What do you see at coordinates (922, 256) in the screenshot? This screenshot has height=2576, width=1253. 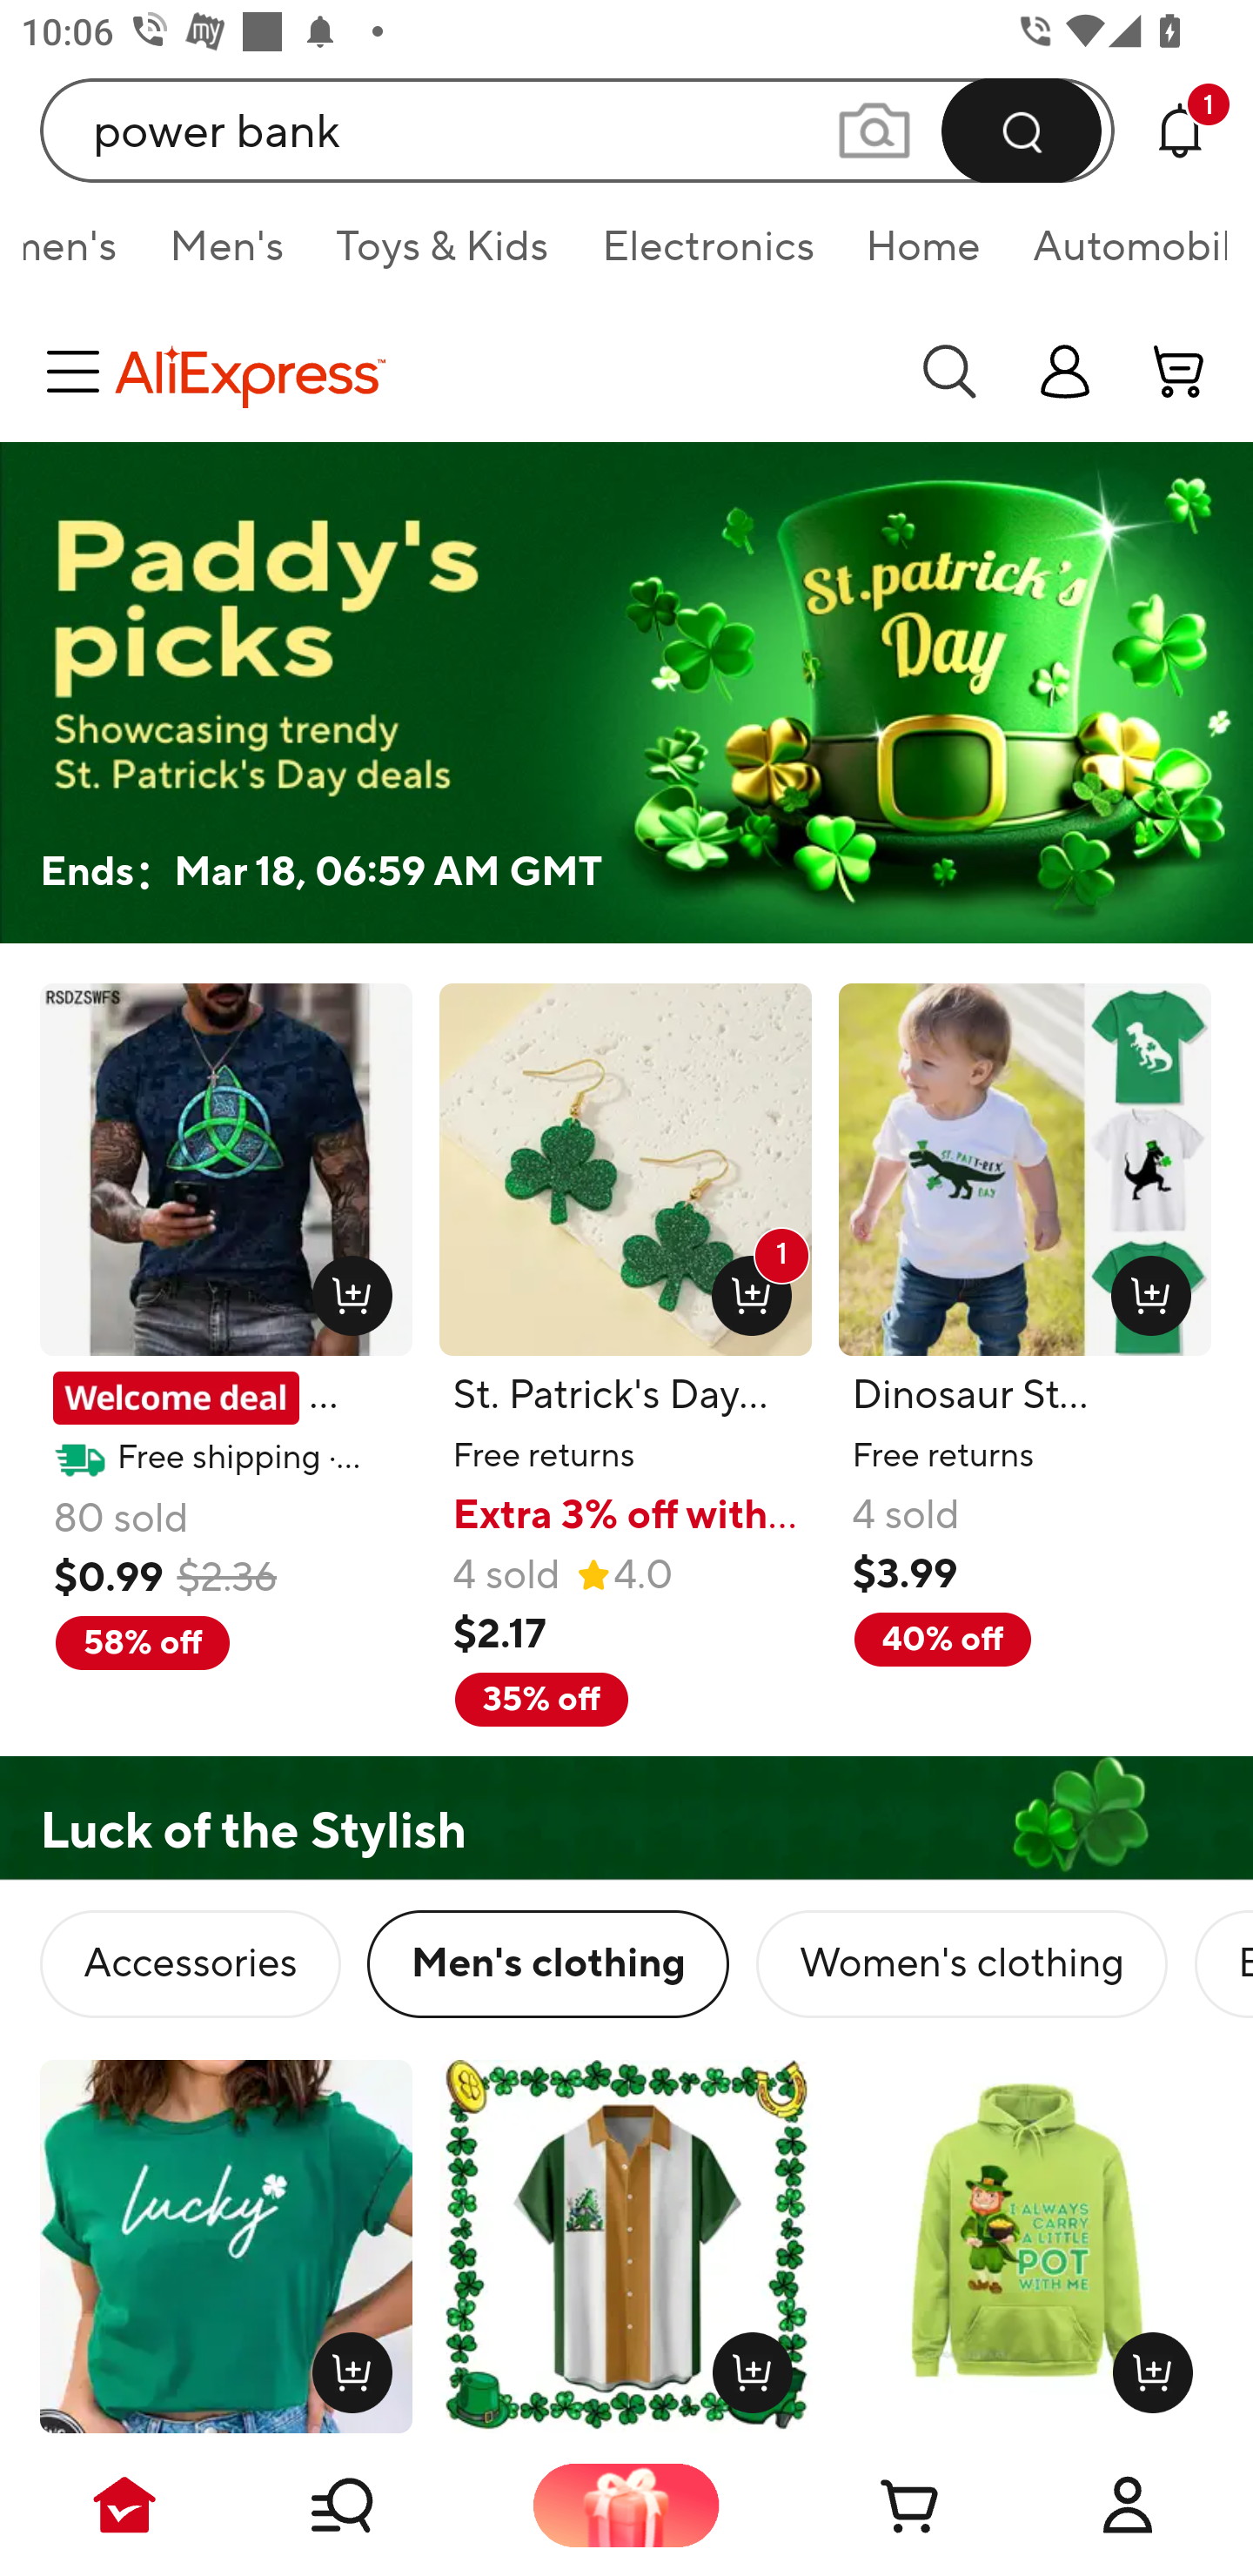 I see `Home` at bounding box center [922, 256].